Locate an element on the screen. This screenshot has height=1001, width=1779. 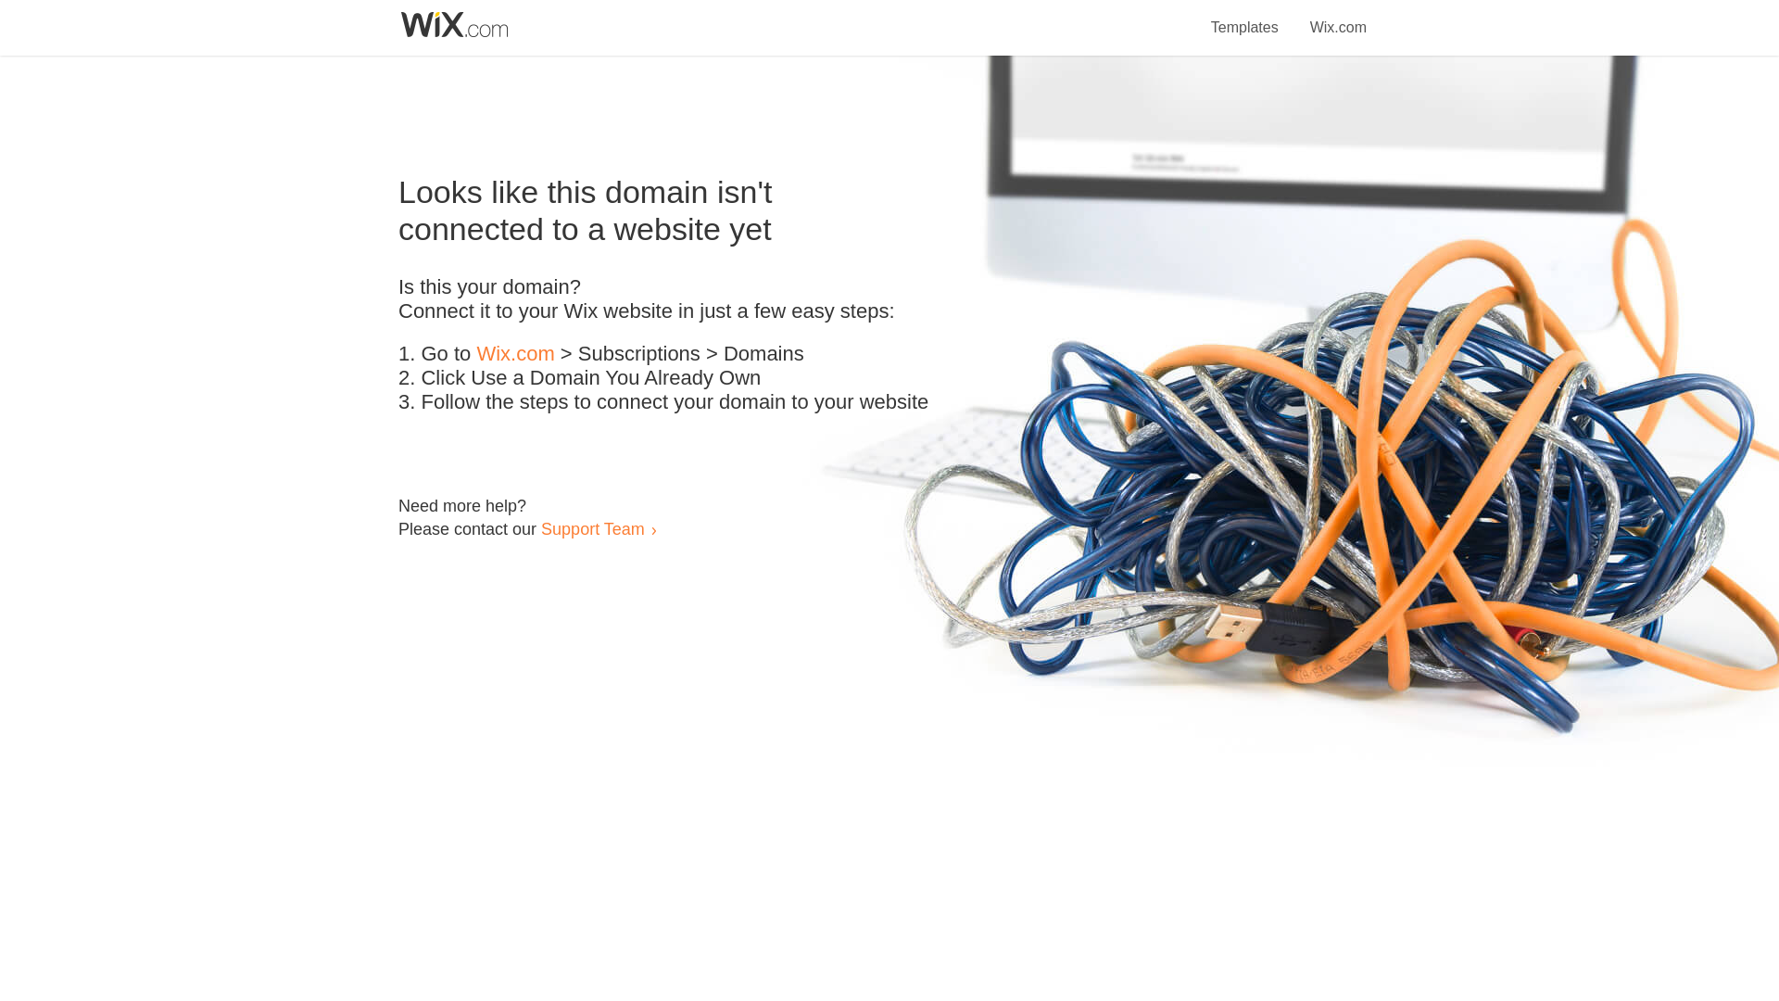
Templates is located at coordinates (1245, 17).